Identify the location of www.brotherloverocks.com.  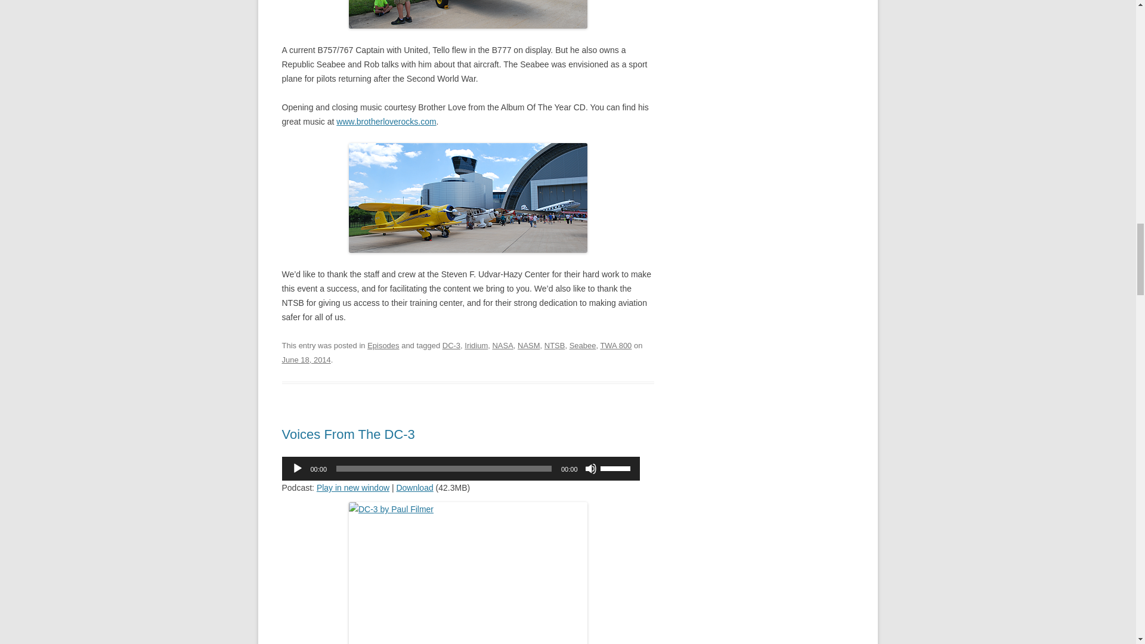
(386, 121).